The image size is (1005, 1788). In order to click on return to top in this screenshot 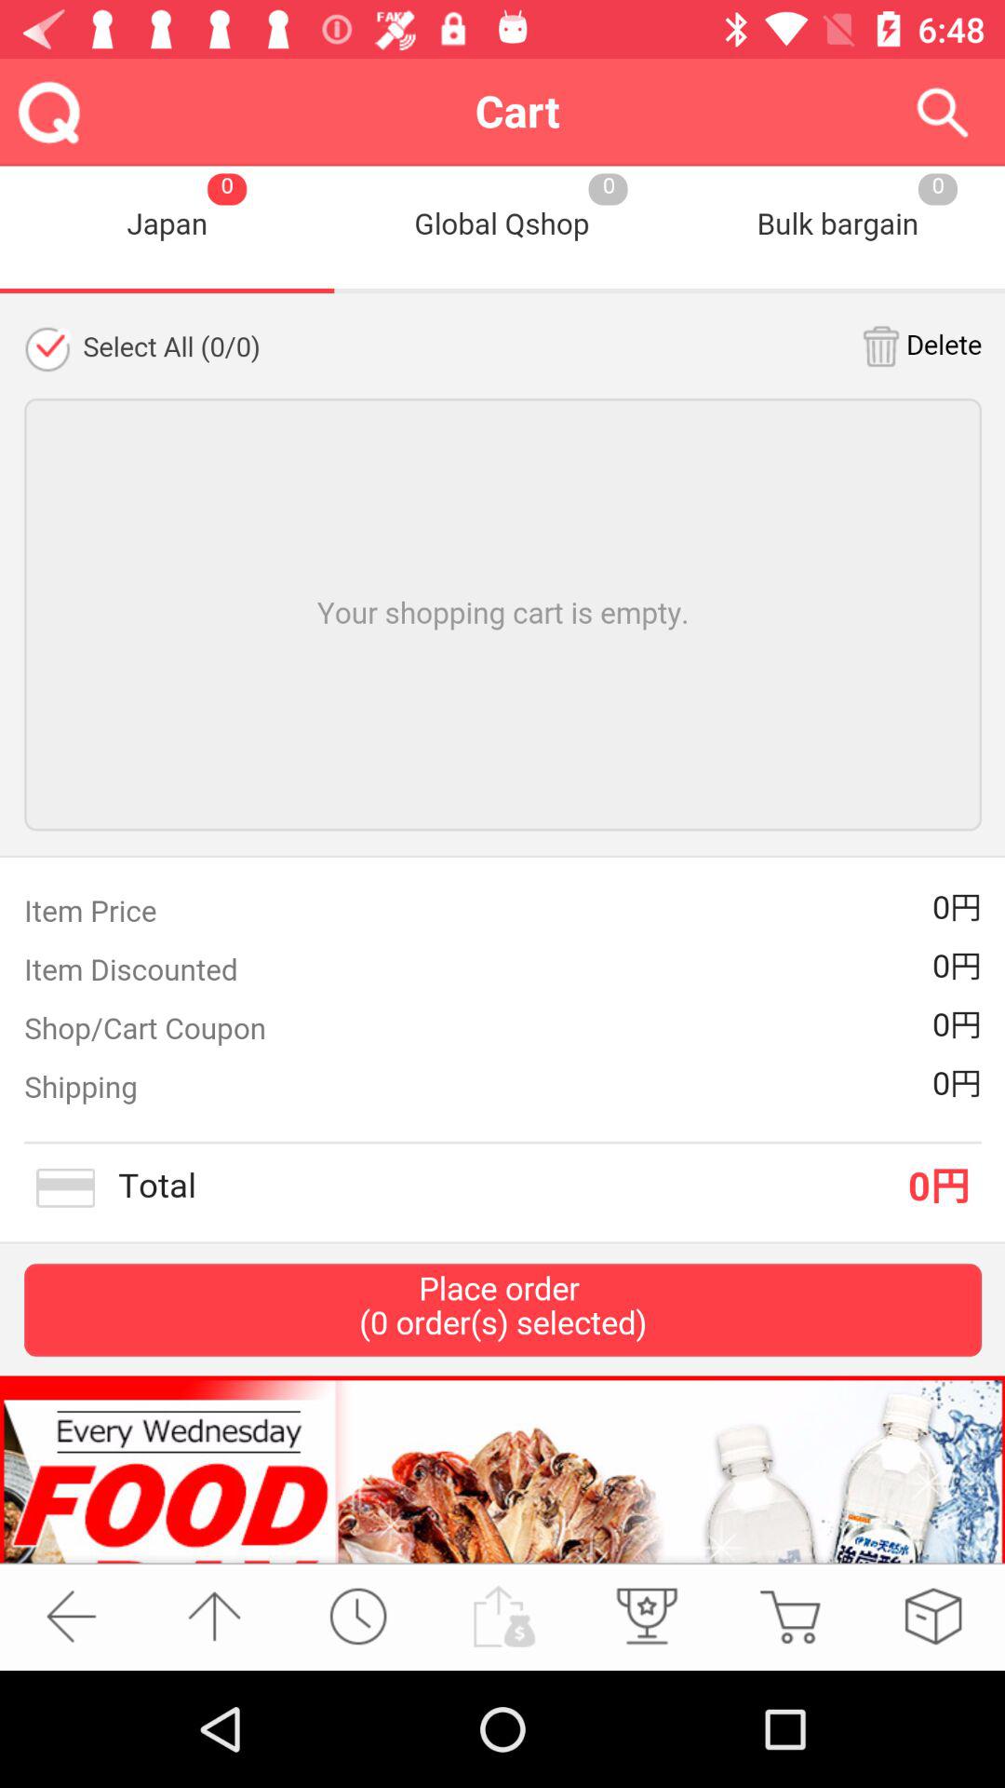, I will do `click(214, 1617)`.